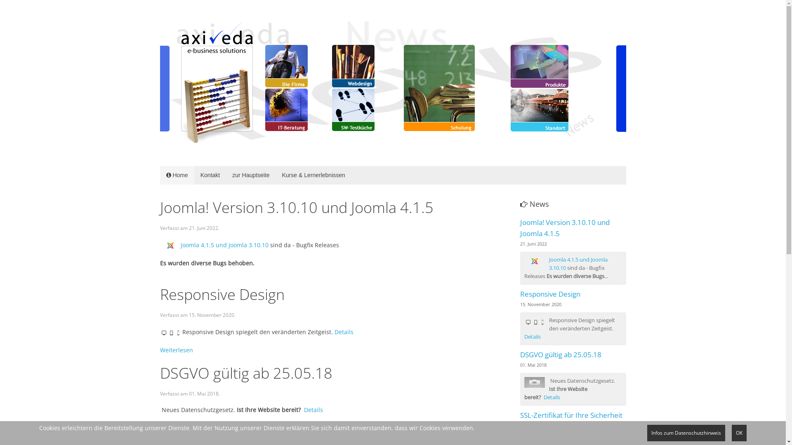 The height and width of the screenshot is (445, 792). I want to click on Joomla 4.1.5 und Joomla 3.10.10, so click(578, 264).